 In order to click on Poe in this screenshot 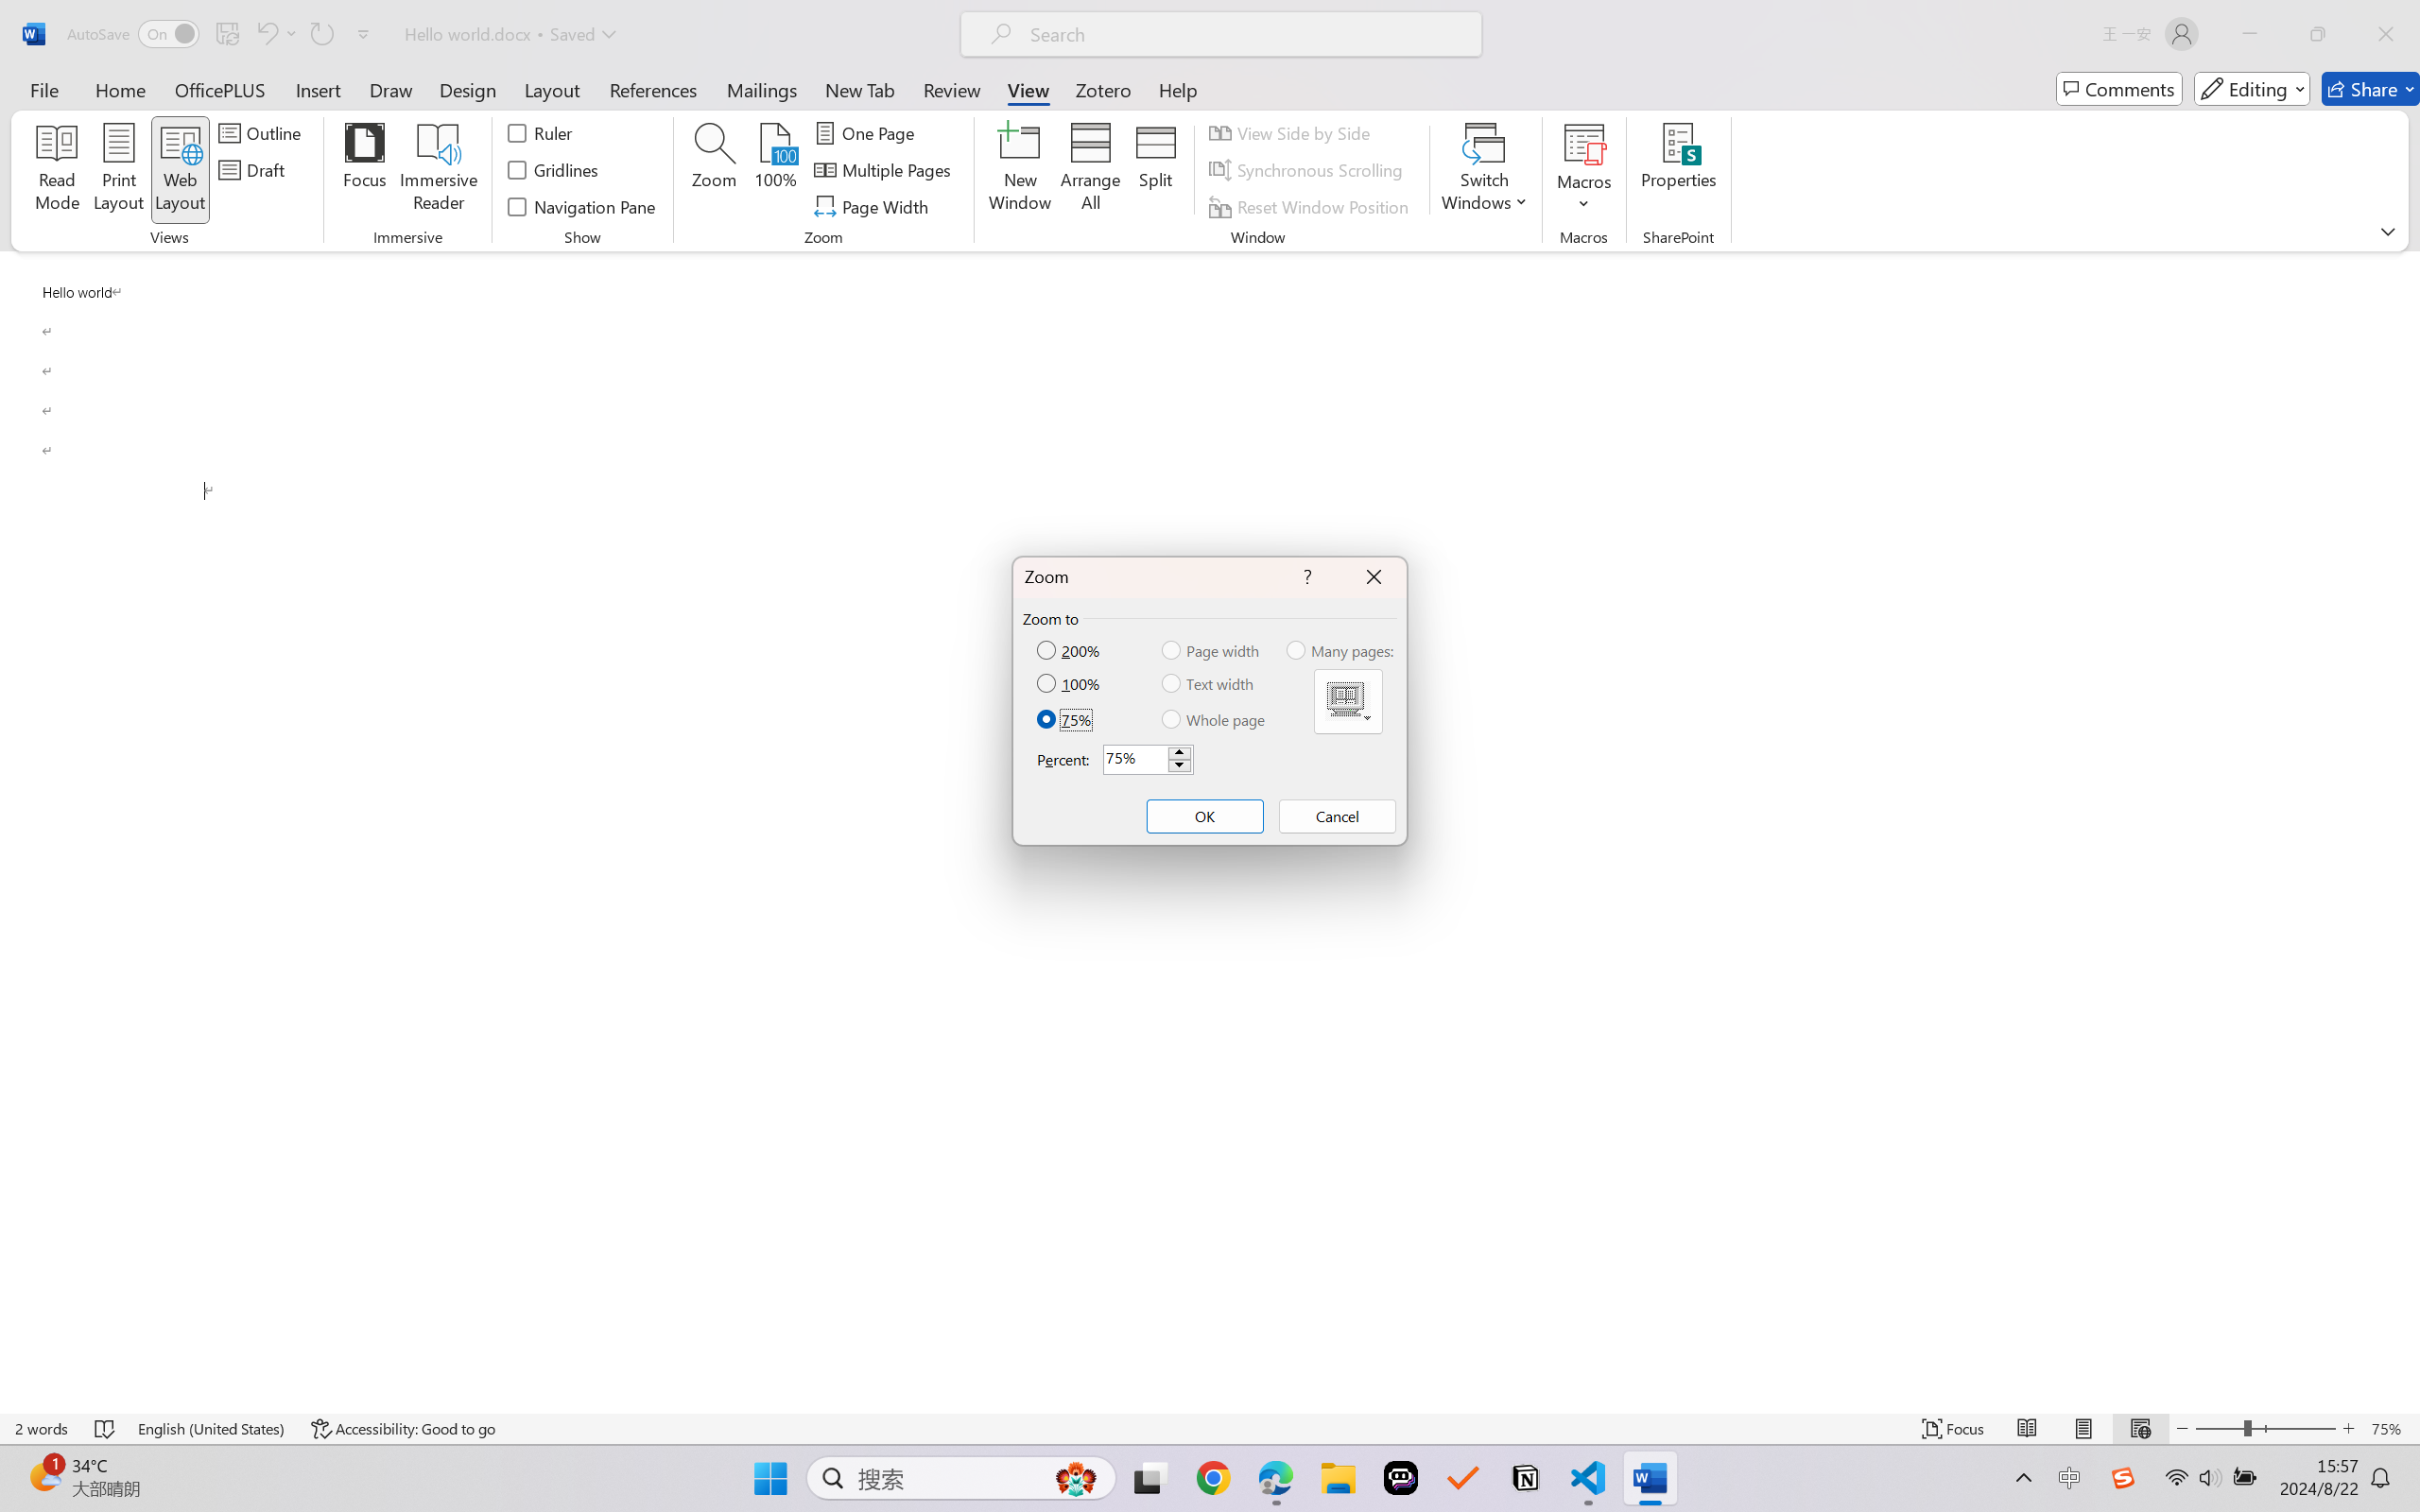, I will do `click(1401, 1478)`.